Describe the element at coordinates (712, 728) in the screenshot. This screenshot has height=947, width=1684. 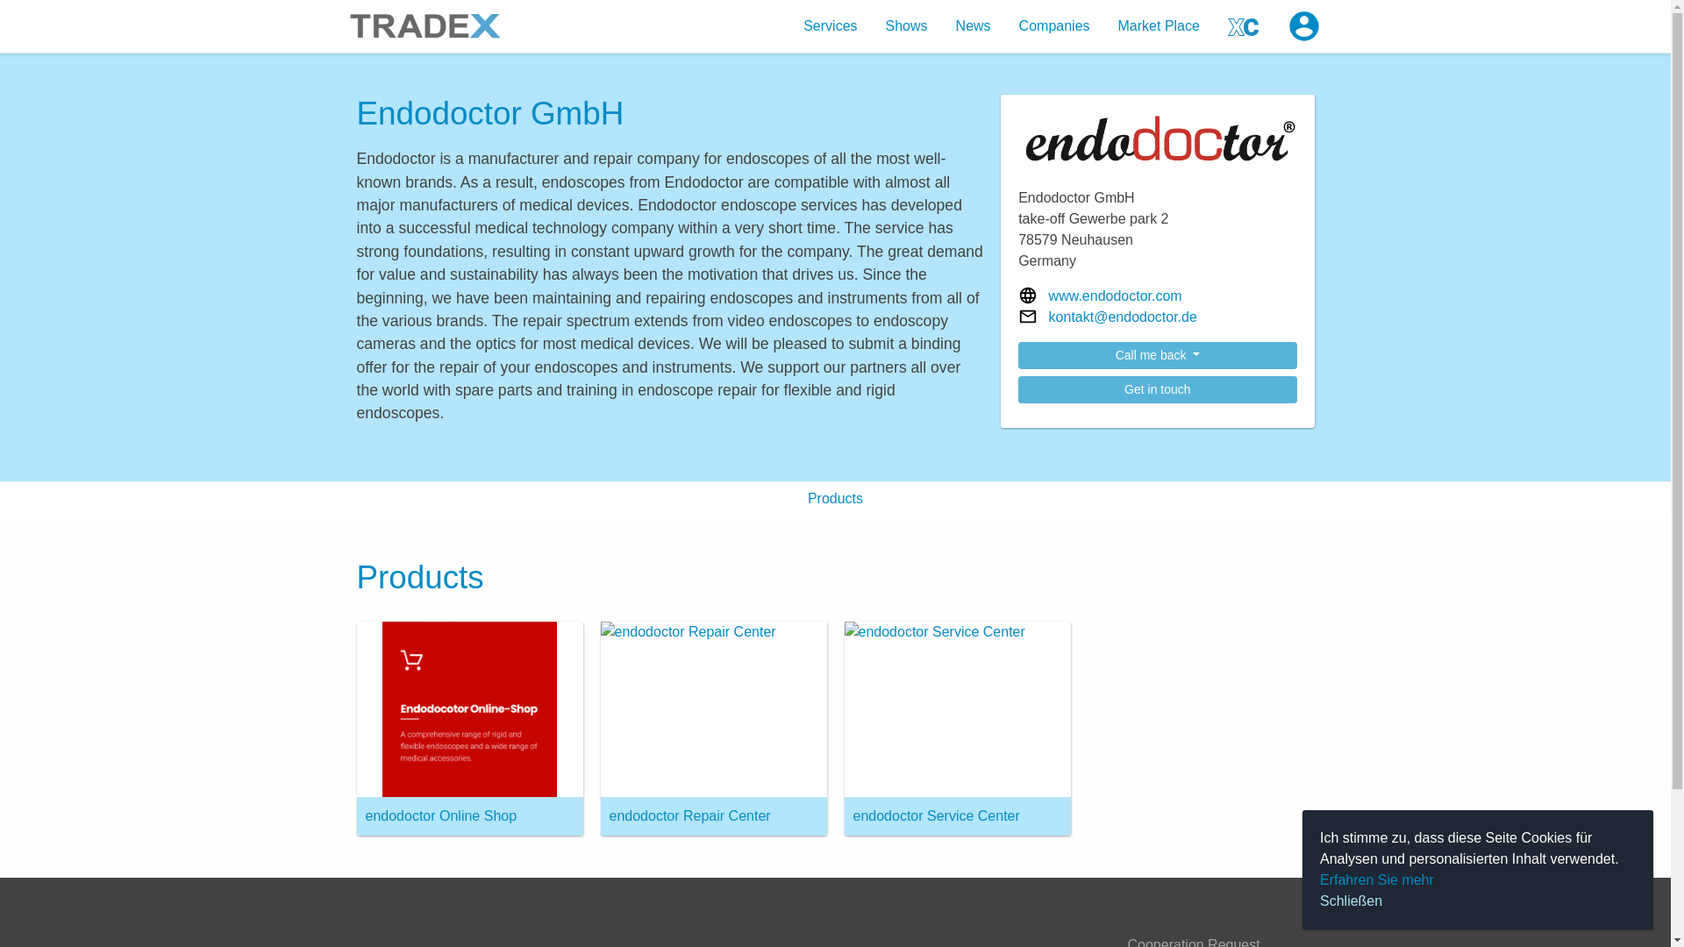
I see `endodoctor Repair Center` at that location.